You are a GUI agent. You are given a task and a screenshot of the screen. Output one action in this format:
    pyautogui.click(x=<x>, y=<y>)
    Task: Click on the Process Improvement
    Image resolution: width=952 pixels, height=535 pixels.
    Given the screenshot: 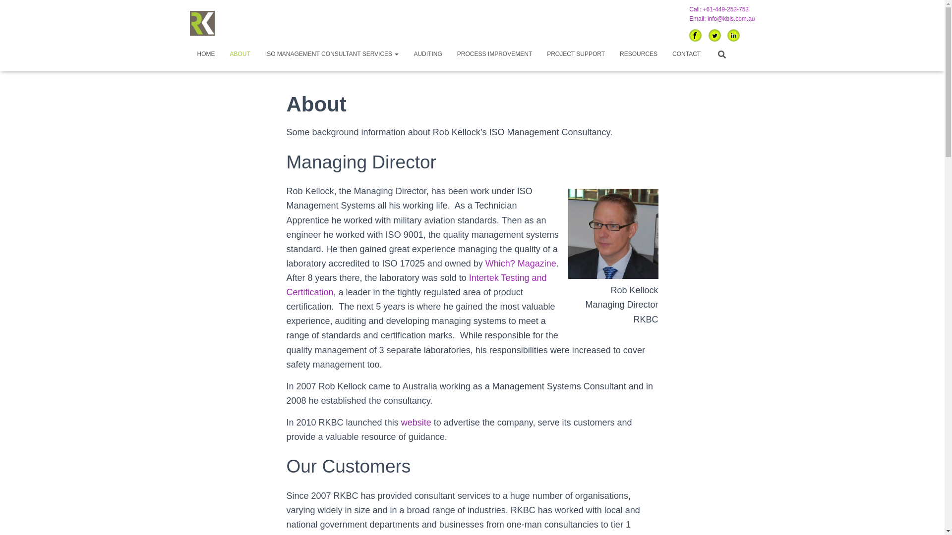 What is the action you would take?
    pyautogui.click(x=494, y=53)
    